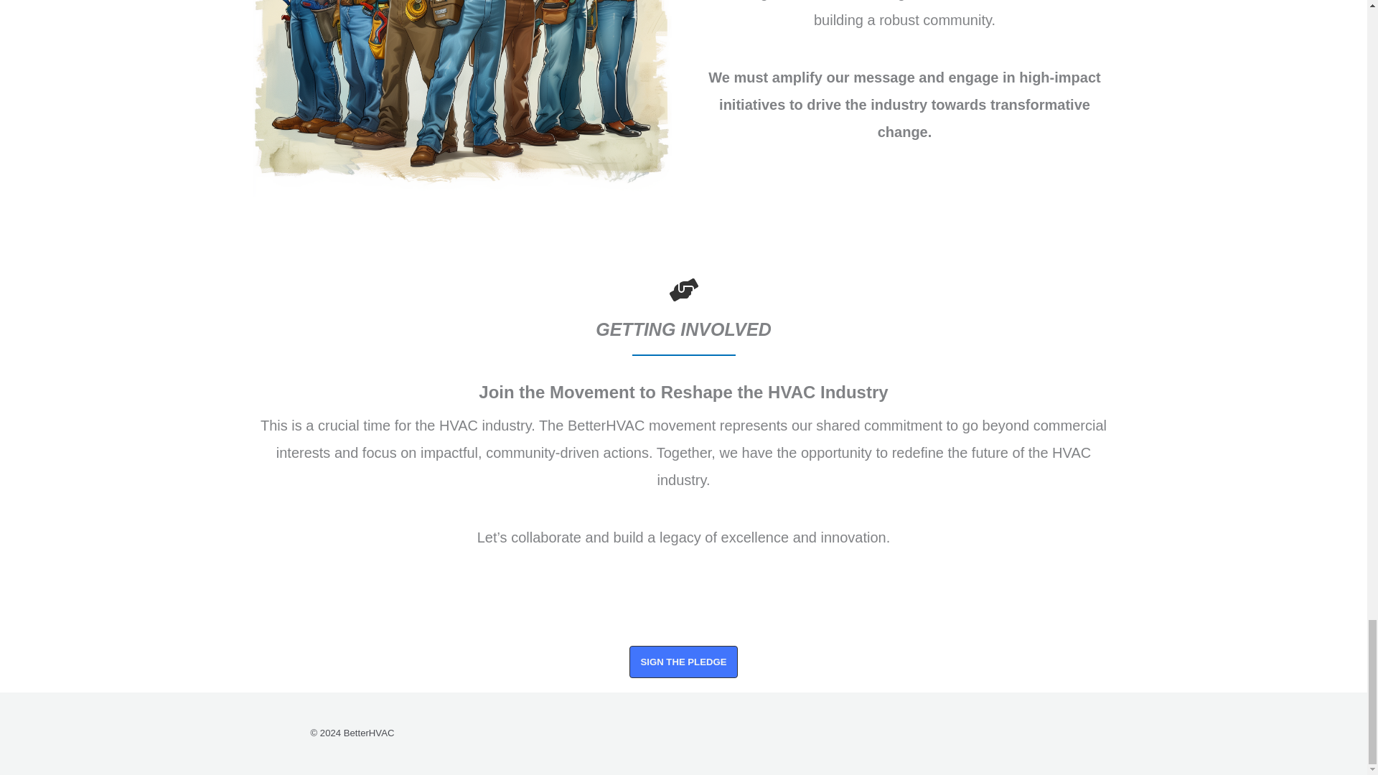 This screenshot has width=1378, height=775. I want to click on SIGN THE PLEDGE, so click(684, 662).